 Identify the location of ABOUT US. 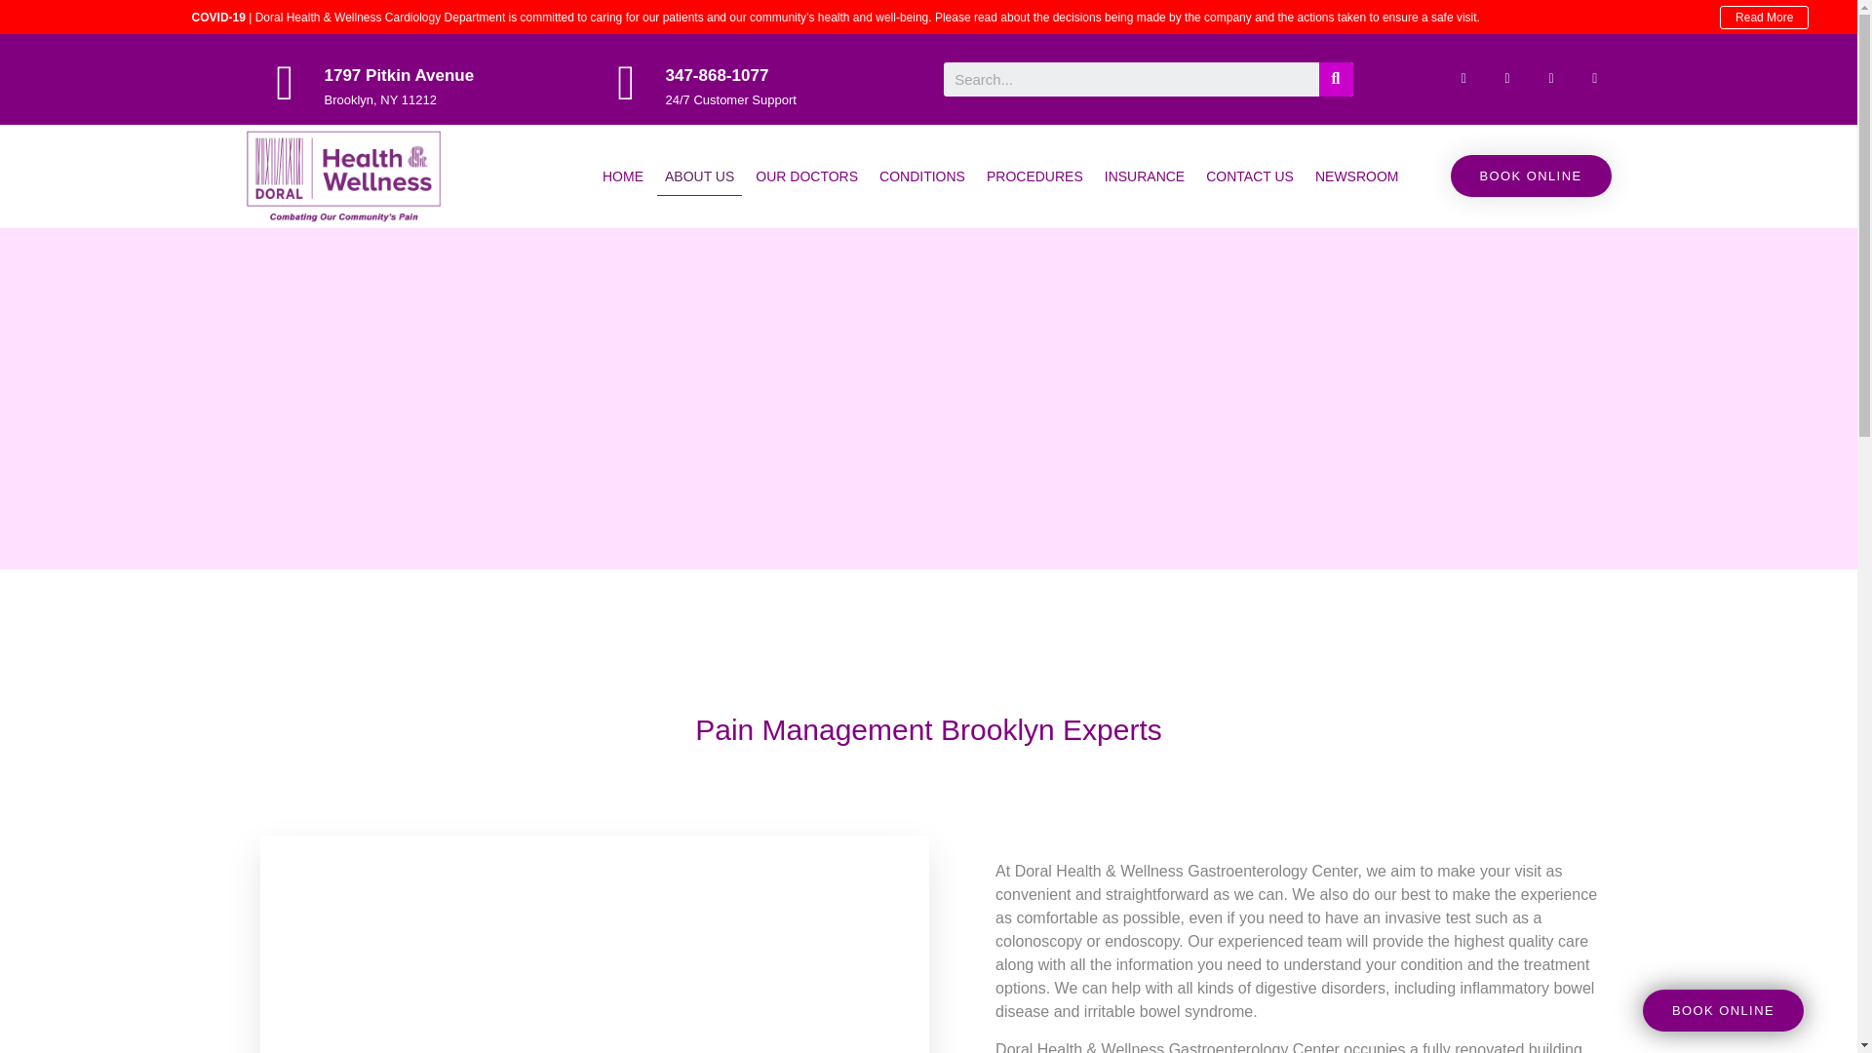
(698, 175).